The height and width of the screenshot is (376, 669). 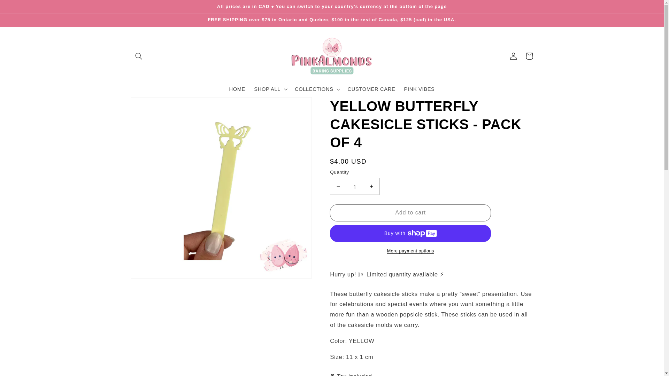 I want to click on Skip to content, so click(x=22, y=8).